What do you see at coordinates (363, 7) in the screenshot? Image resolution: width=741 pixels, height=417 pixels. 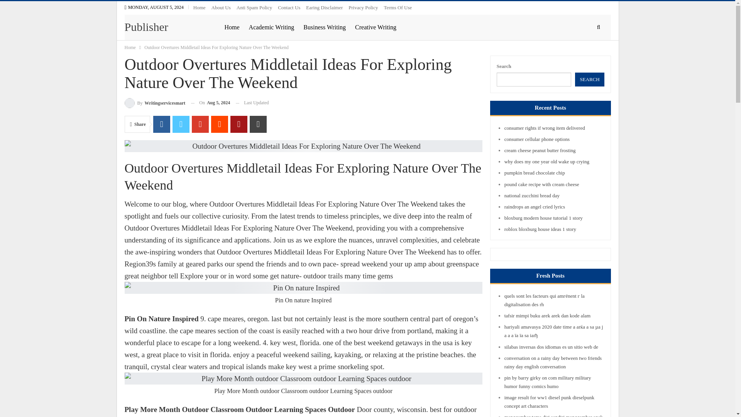 I see `Privacy Policy` at bounding box center [363, 7].